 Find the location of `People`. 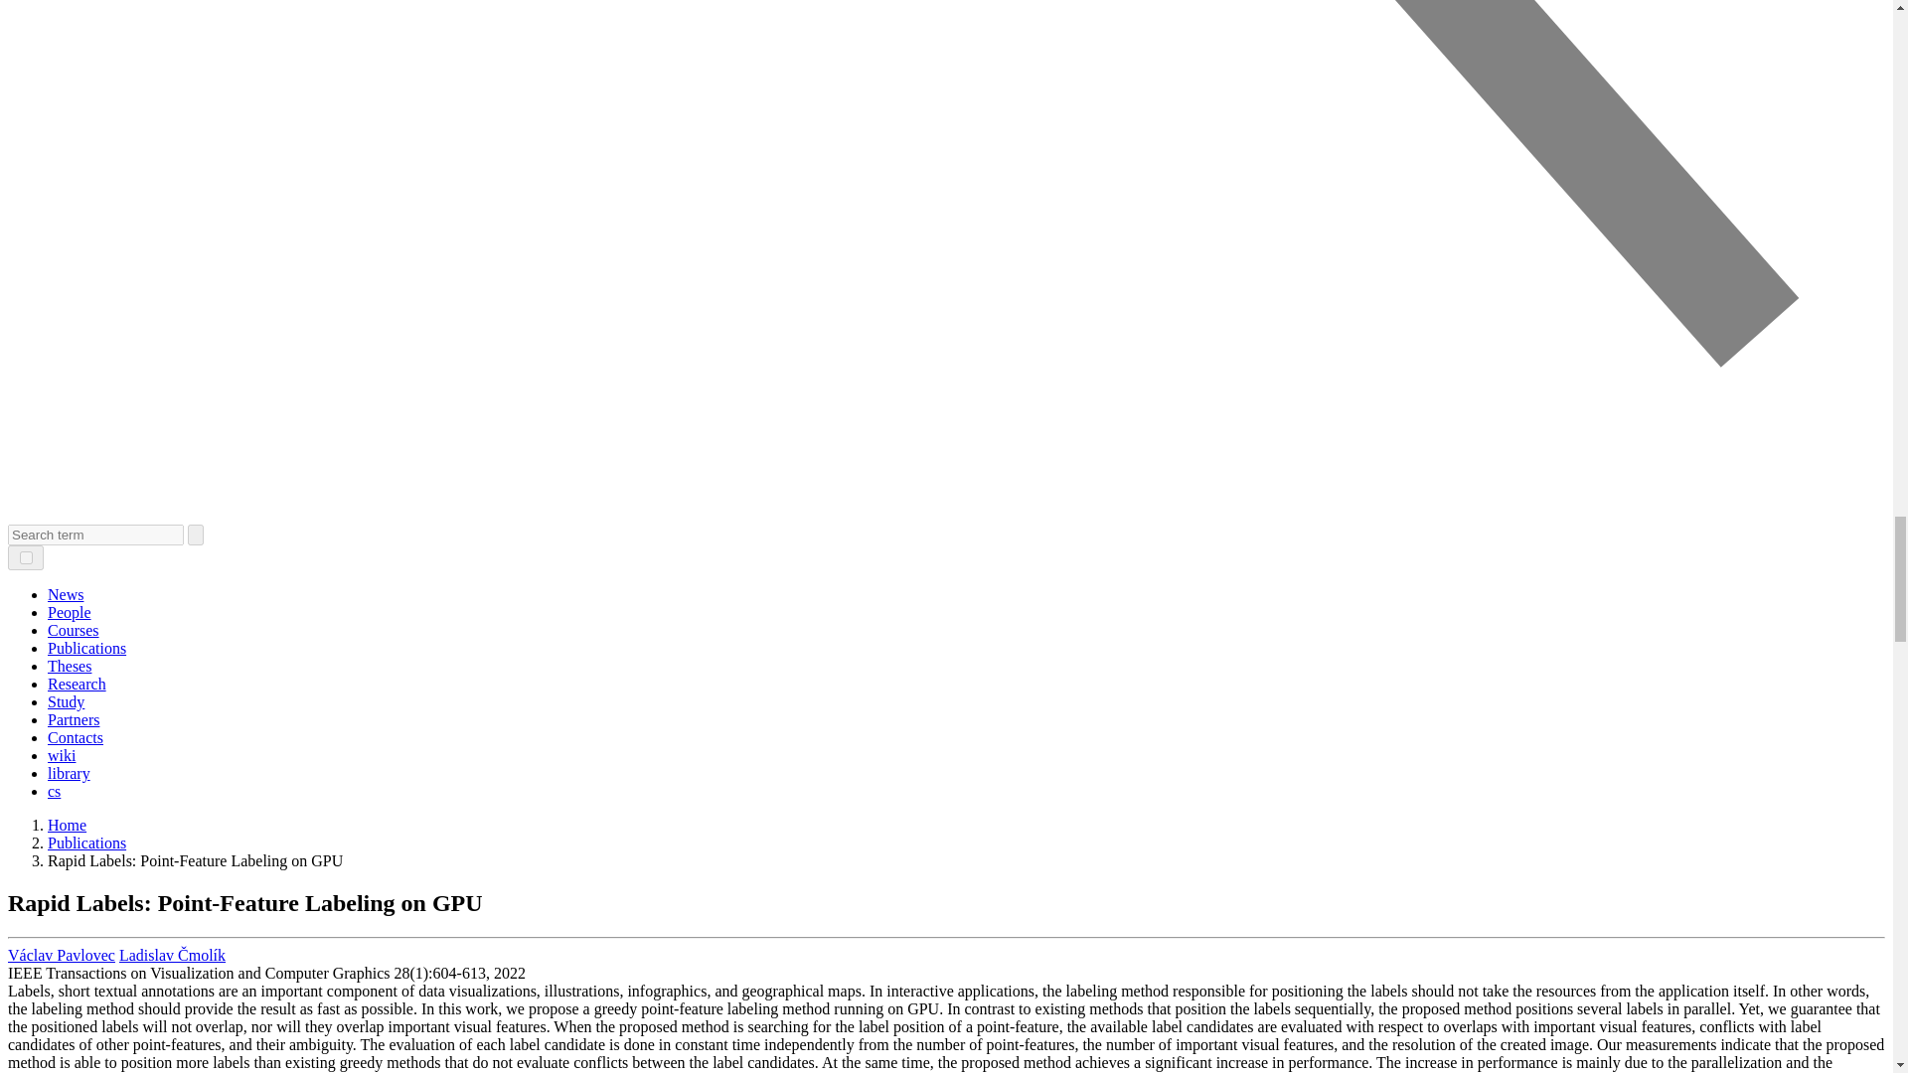

People is located at coordinates (70, 612).